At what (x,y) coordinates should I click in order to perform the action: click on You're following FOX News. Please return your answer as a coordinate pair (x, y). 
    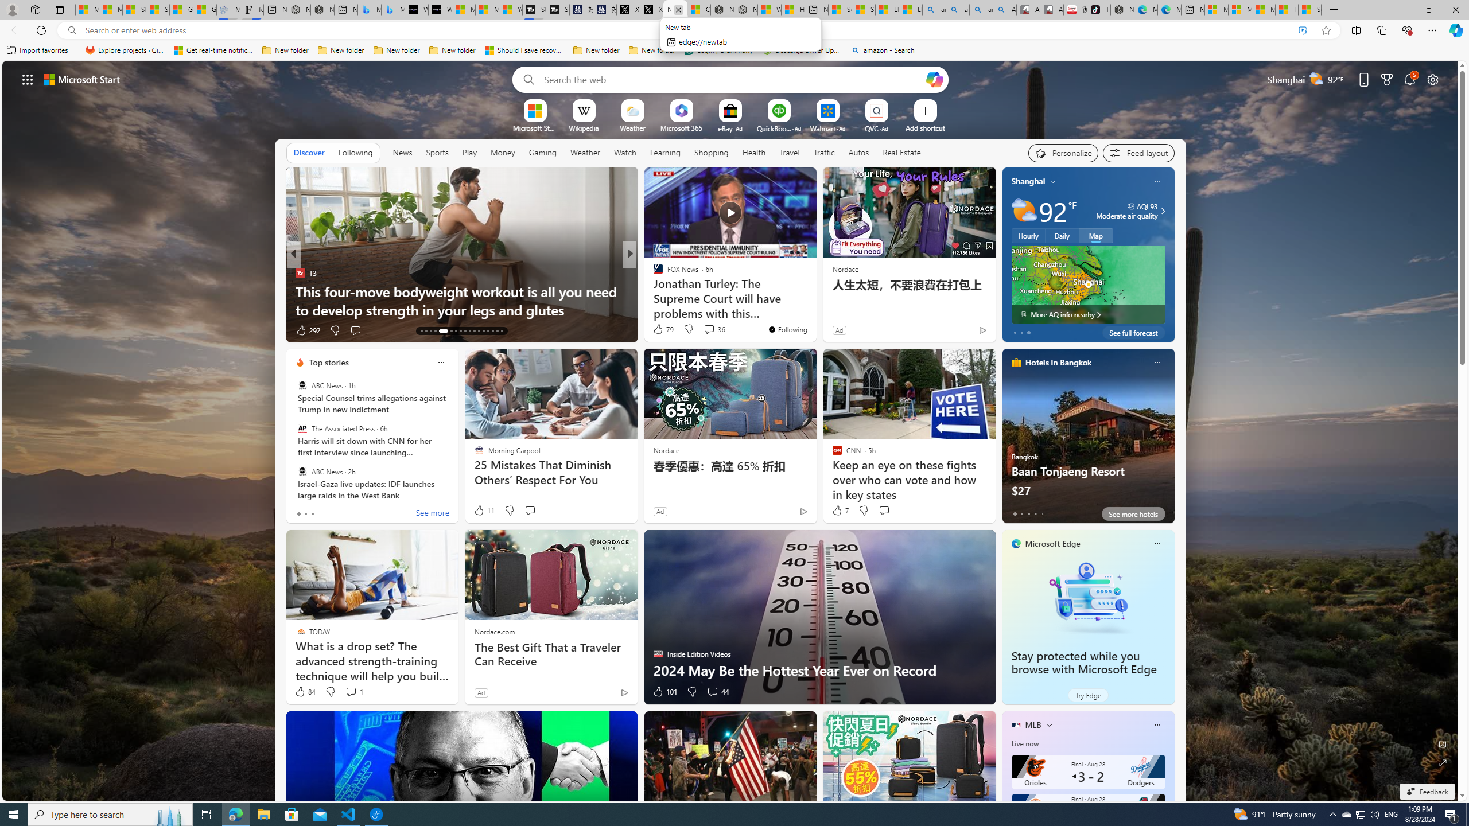
    Looking at the image, I should click on (787, 329).